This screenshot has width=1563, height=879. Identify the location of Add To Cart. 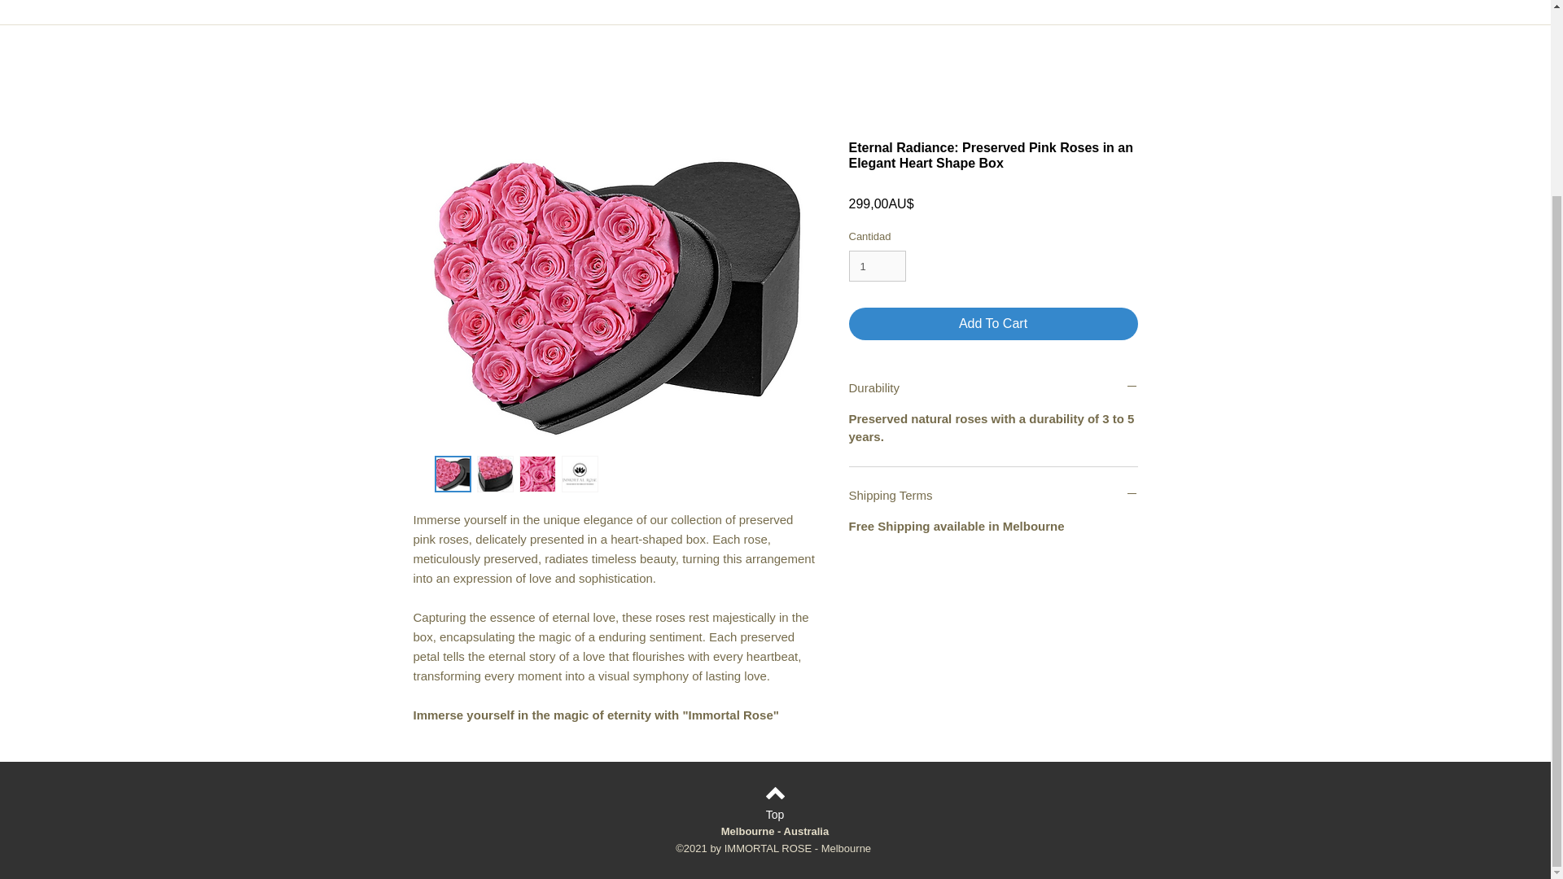
(993, 324).